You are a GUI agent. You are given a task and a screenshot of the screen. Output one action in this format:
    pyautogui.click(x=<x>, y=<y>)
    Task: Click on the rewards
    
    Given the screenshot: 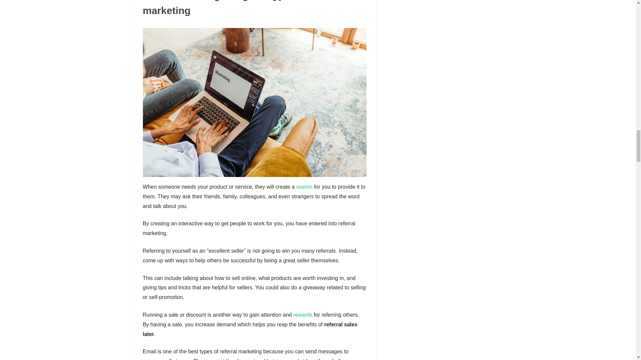 What is the action you would take?
    pyautogui.click(x=302, y=315)
    